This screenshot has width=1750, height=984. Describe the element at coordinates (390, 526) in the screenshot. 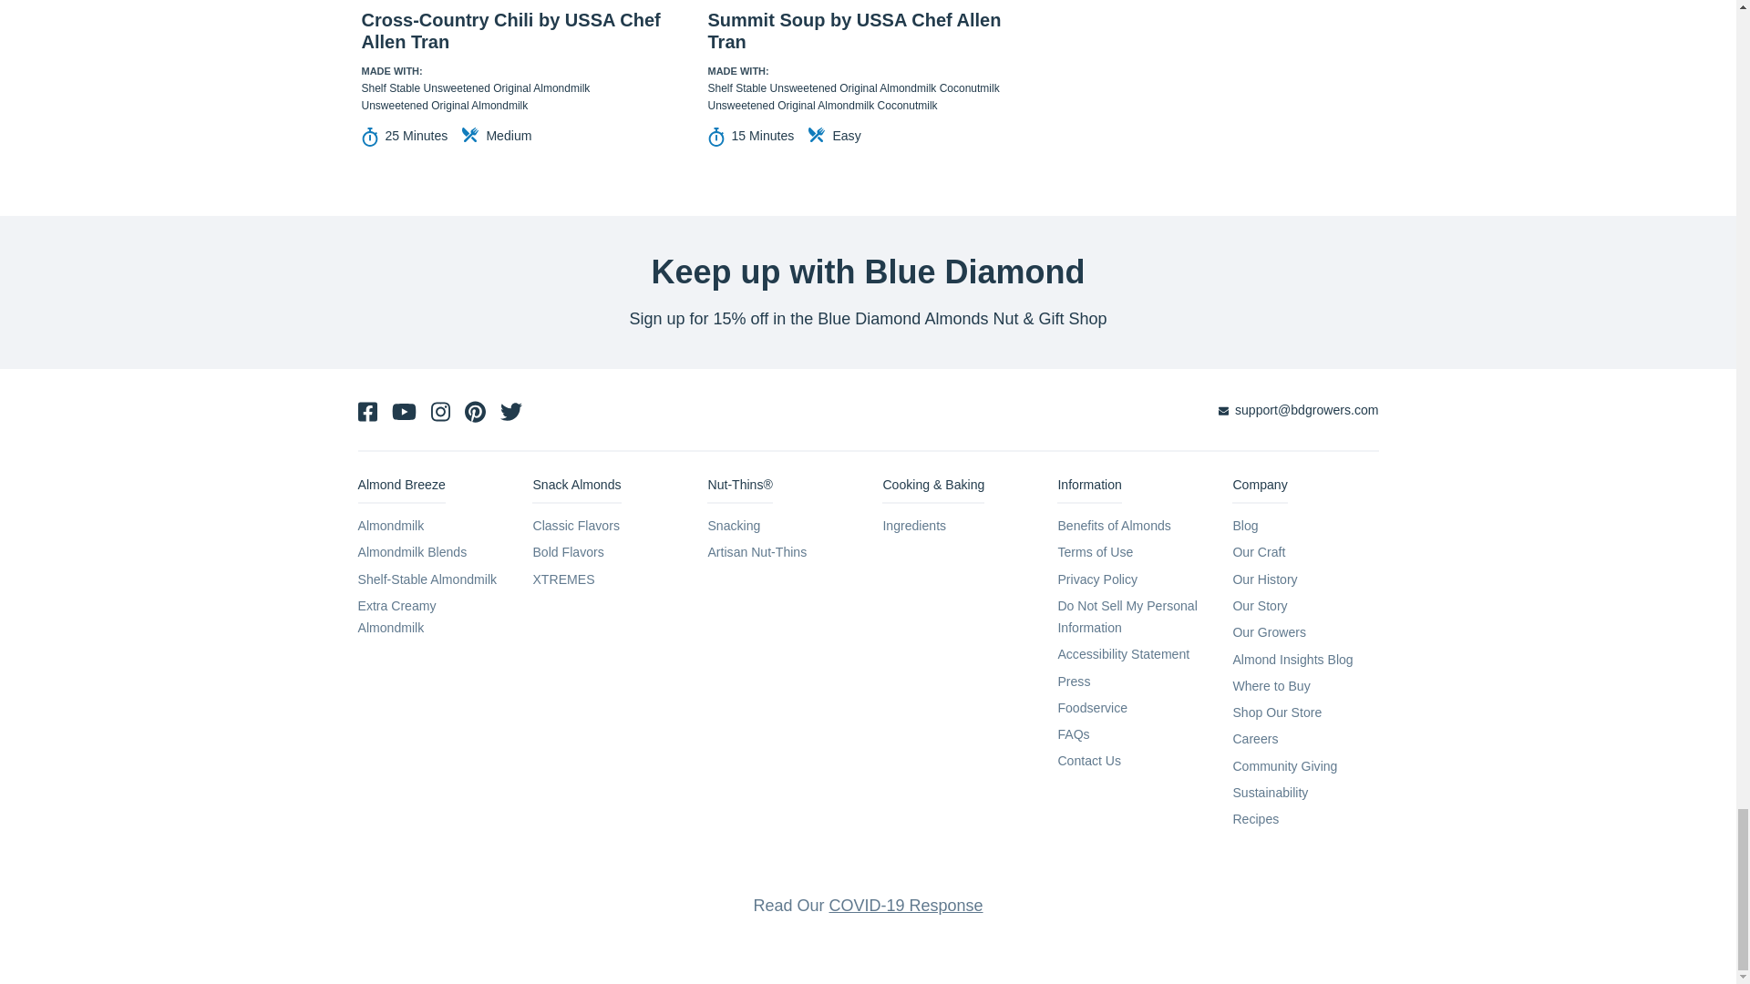

I see `Almondmilk` at that location.